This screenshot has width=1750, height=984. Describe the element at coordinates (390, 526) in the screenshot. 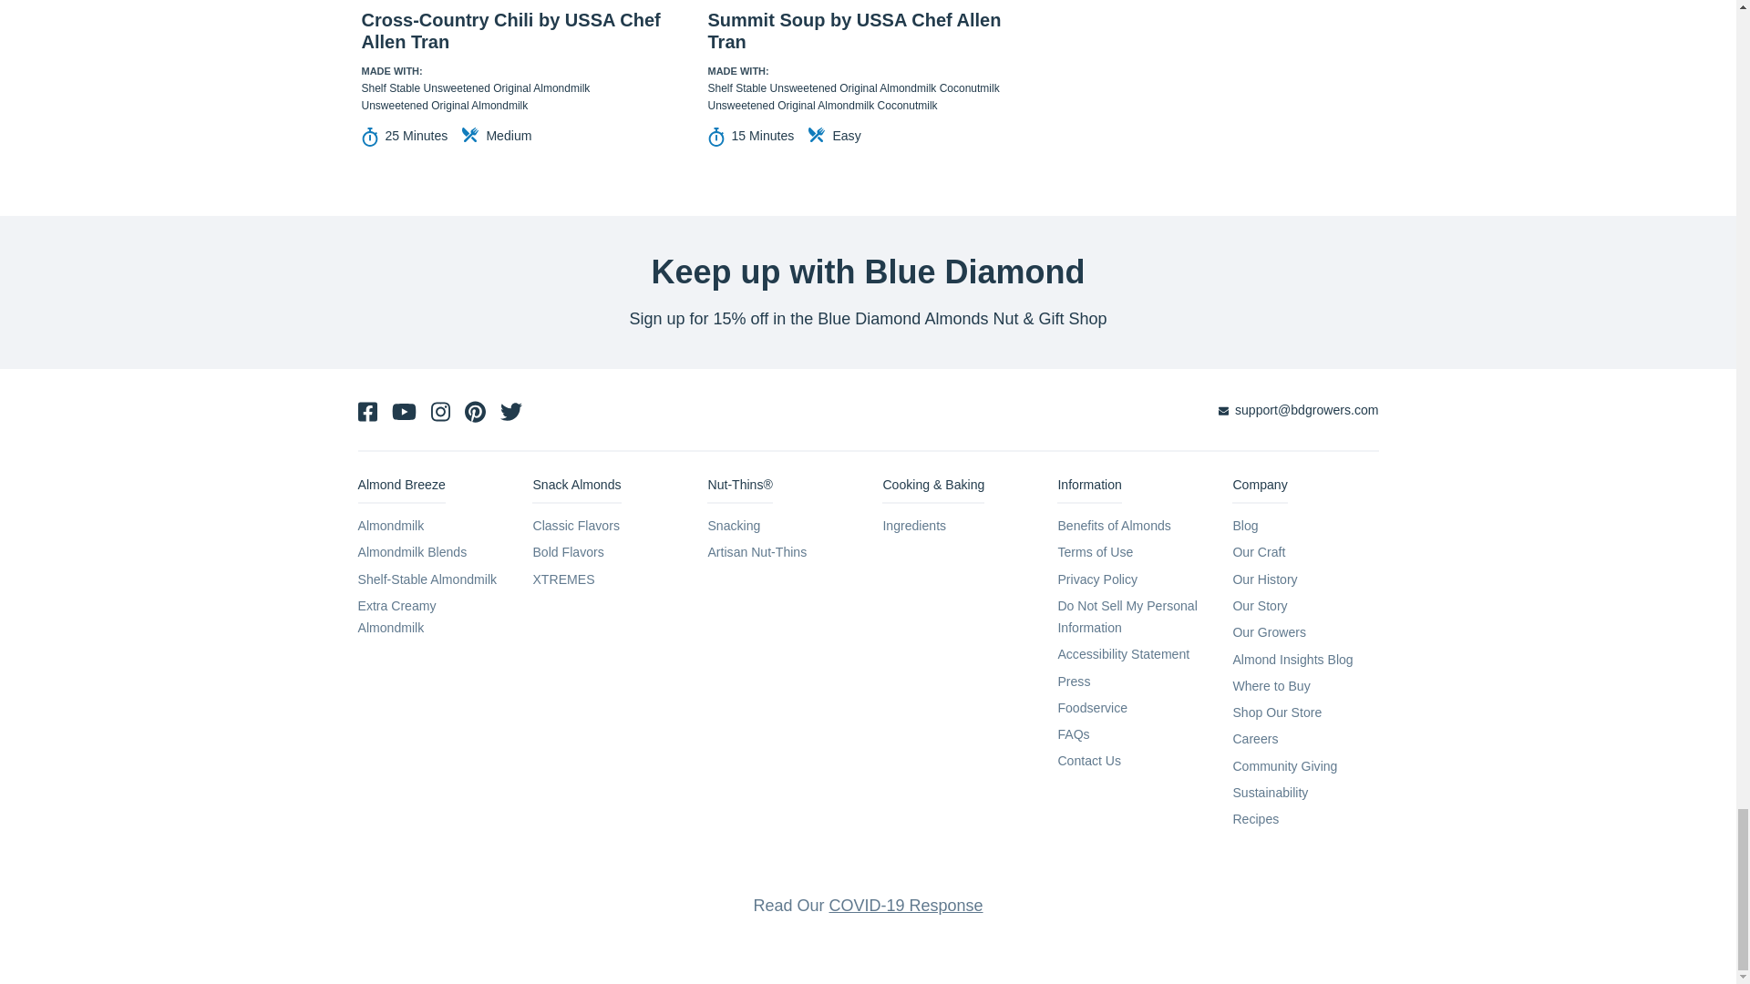

I see `Almondmilk` at that location.